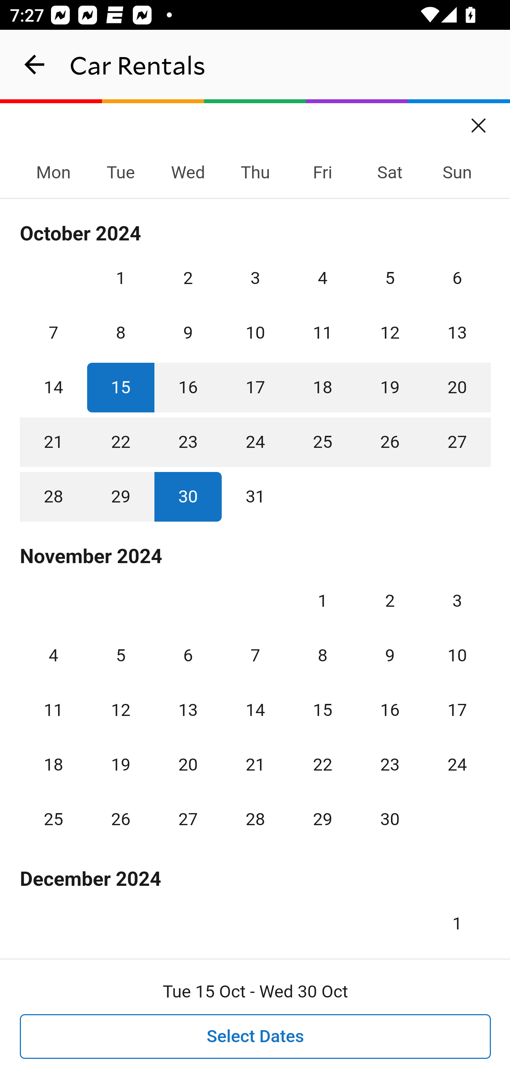  I want to click on 23 October 2024, so click(188, 442).